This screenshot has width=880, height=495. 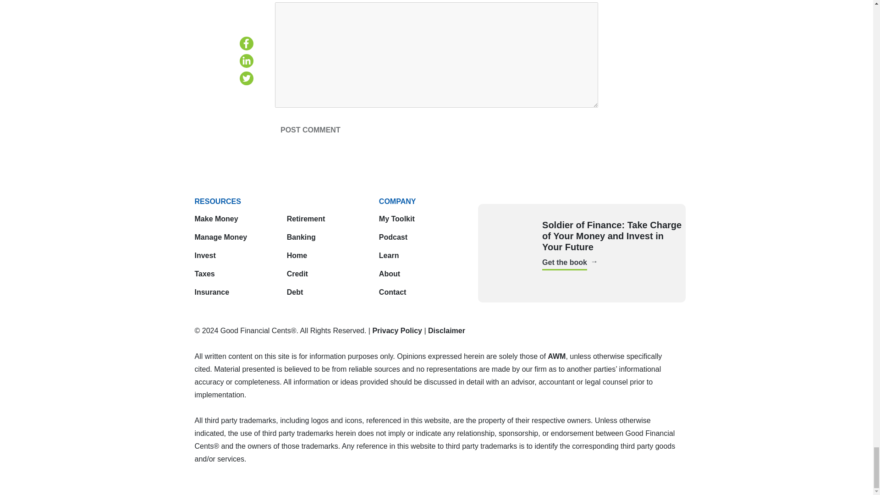 I want to click on Post Comment, so click(x=310, y=130).